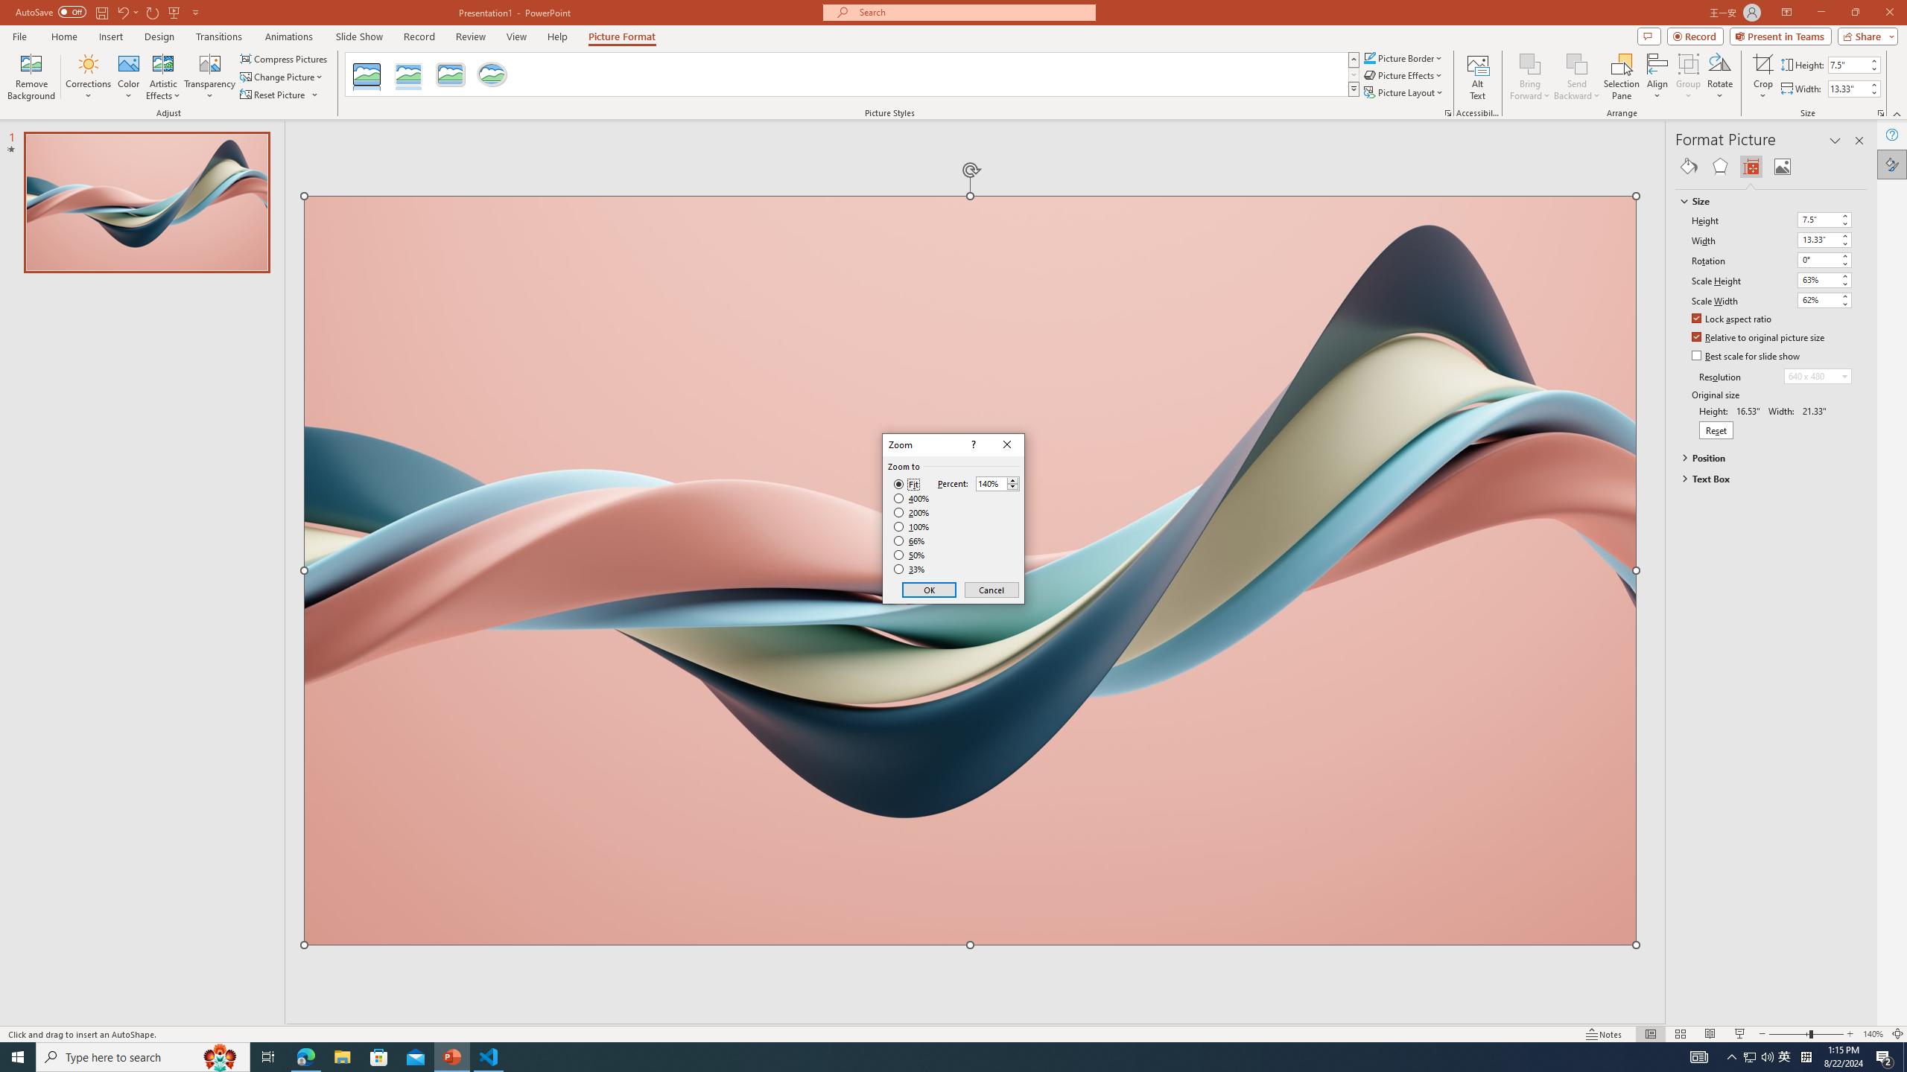 The width and height of the screenshot is (1907, 1072). I want to click on Scale Width, so click(1818, 299).